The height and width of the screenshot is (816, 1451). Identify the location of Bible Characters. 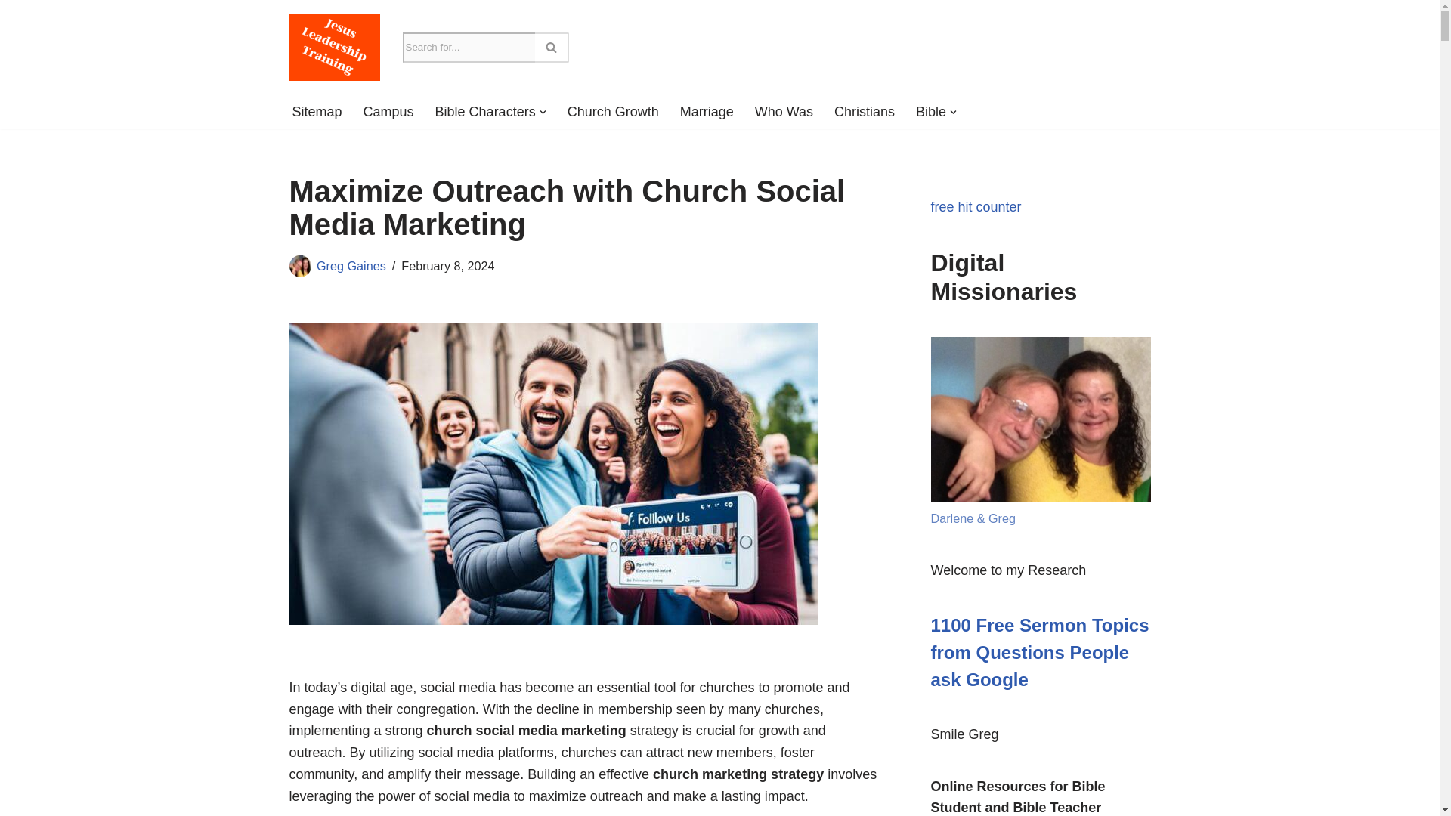
(485, 112).